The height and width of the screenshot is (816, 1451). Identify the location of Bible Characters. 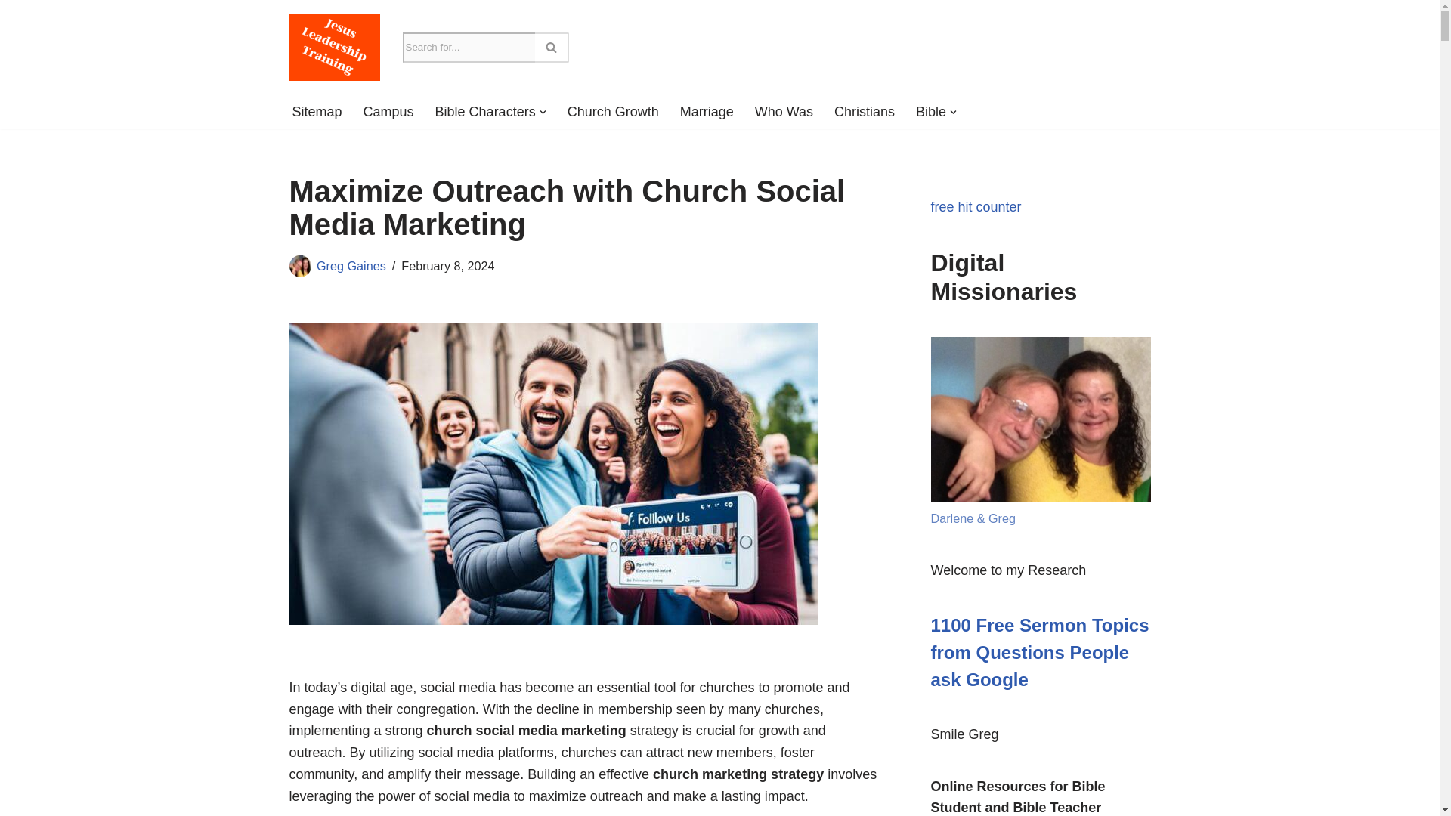
(485, 112).